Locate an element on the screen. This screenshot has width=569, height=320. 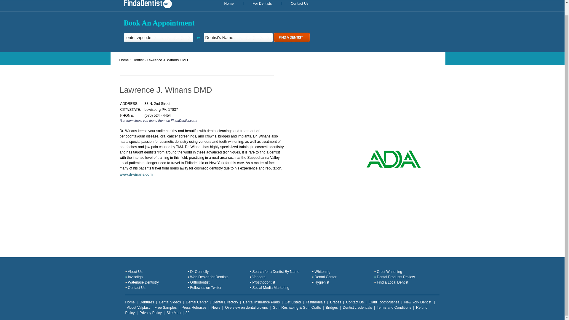
Search for a Dentist By Name is located at coordinates (276, 272).